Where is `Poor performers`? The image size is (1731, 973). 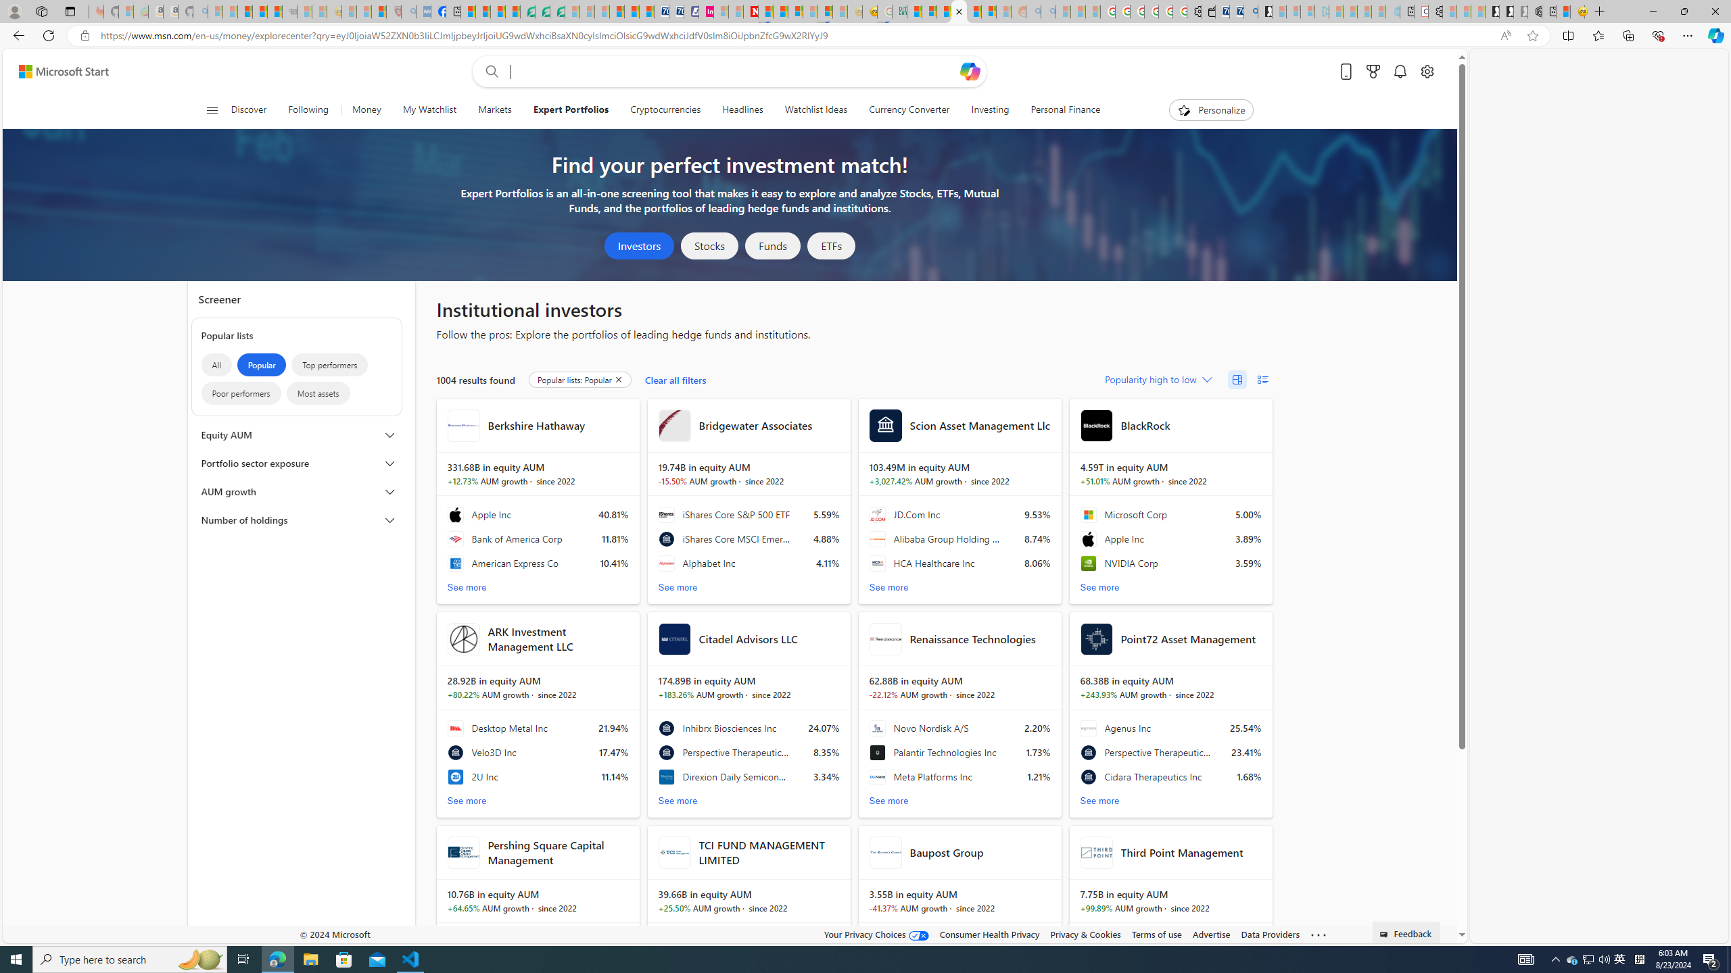
Poor performers is located at coordinates (240, 393).